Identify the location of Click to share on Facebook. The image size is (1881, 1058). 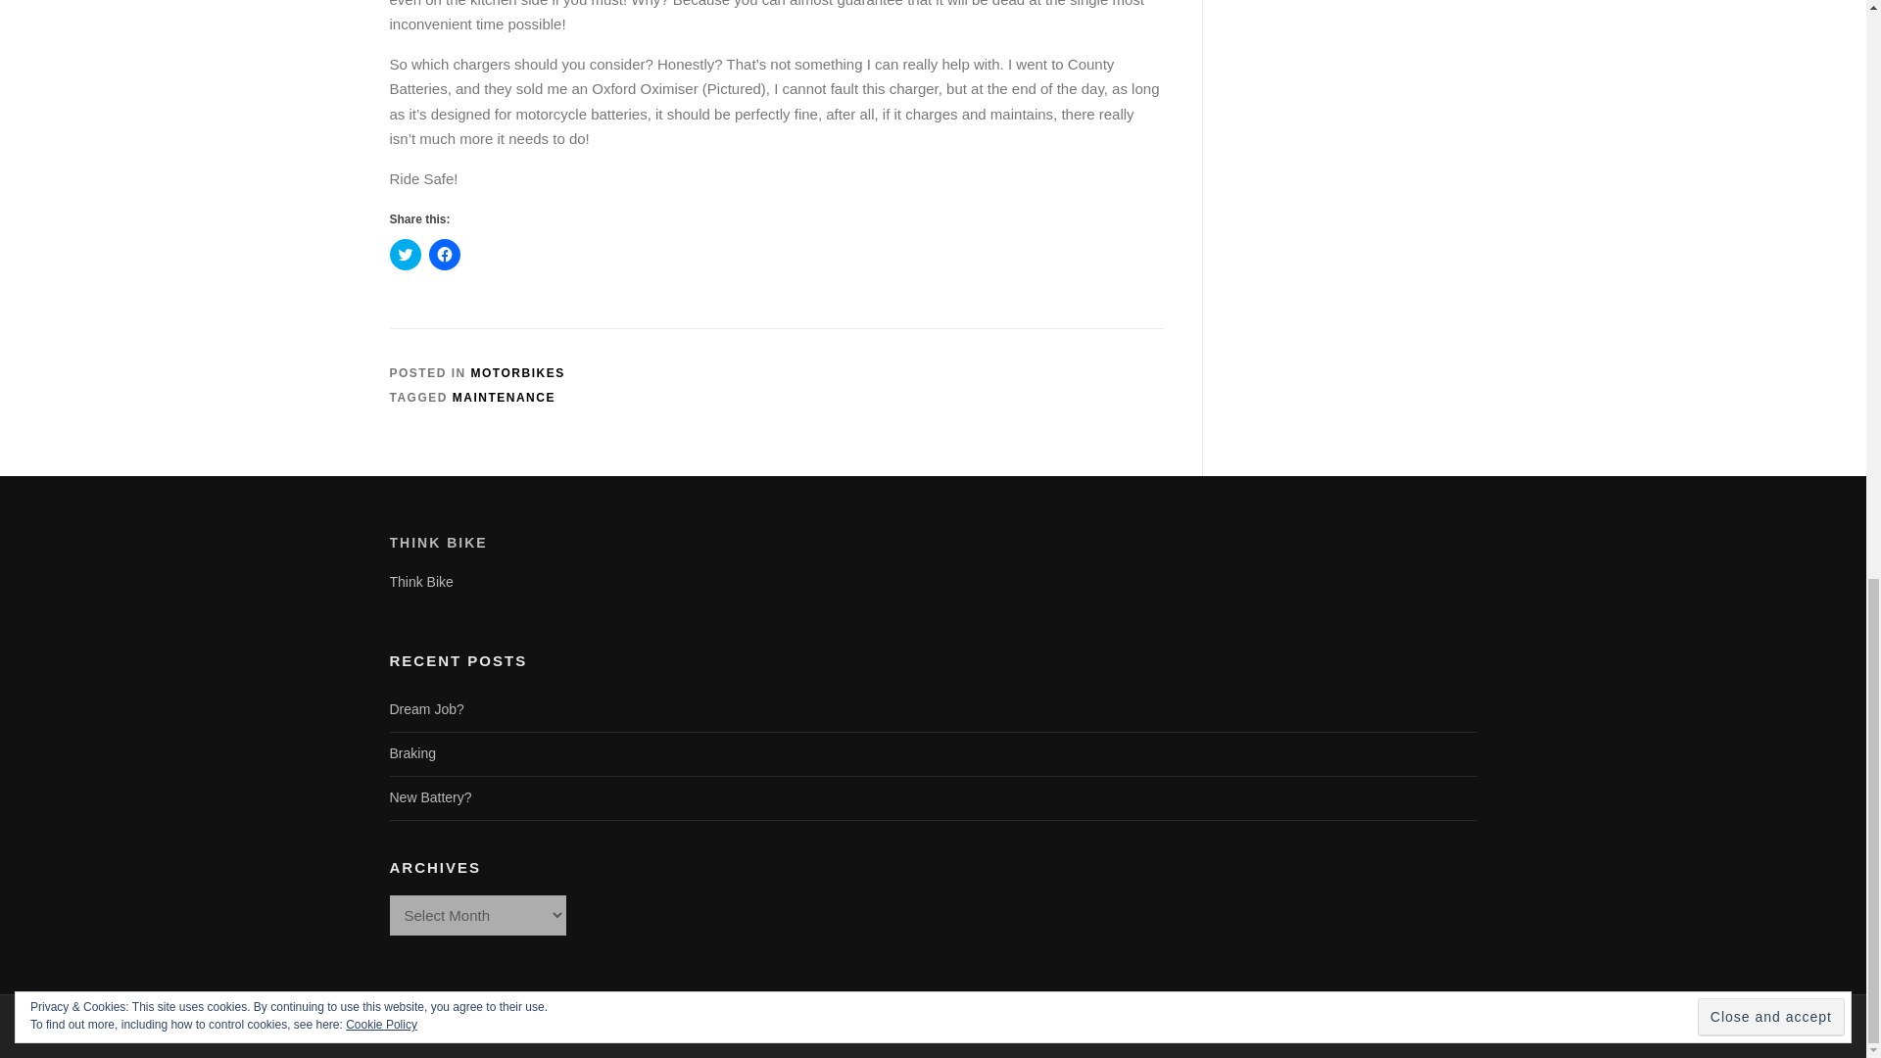
(445, 255).